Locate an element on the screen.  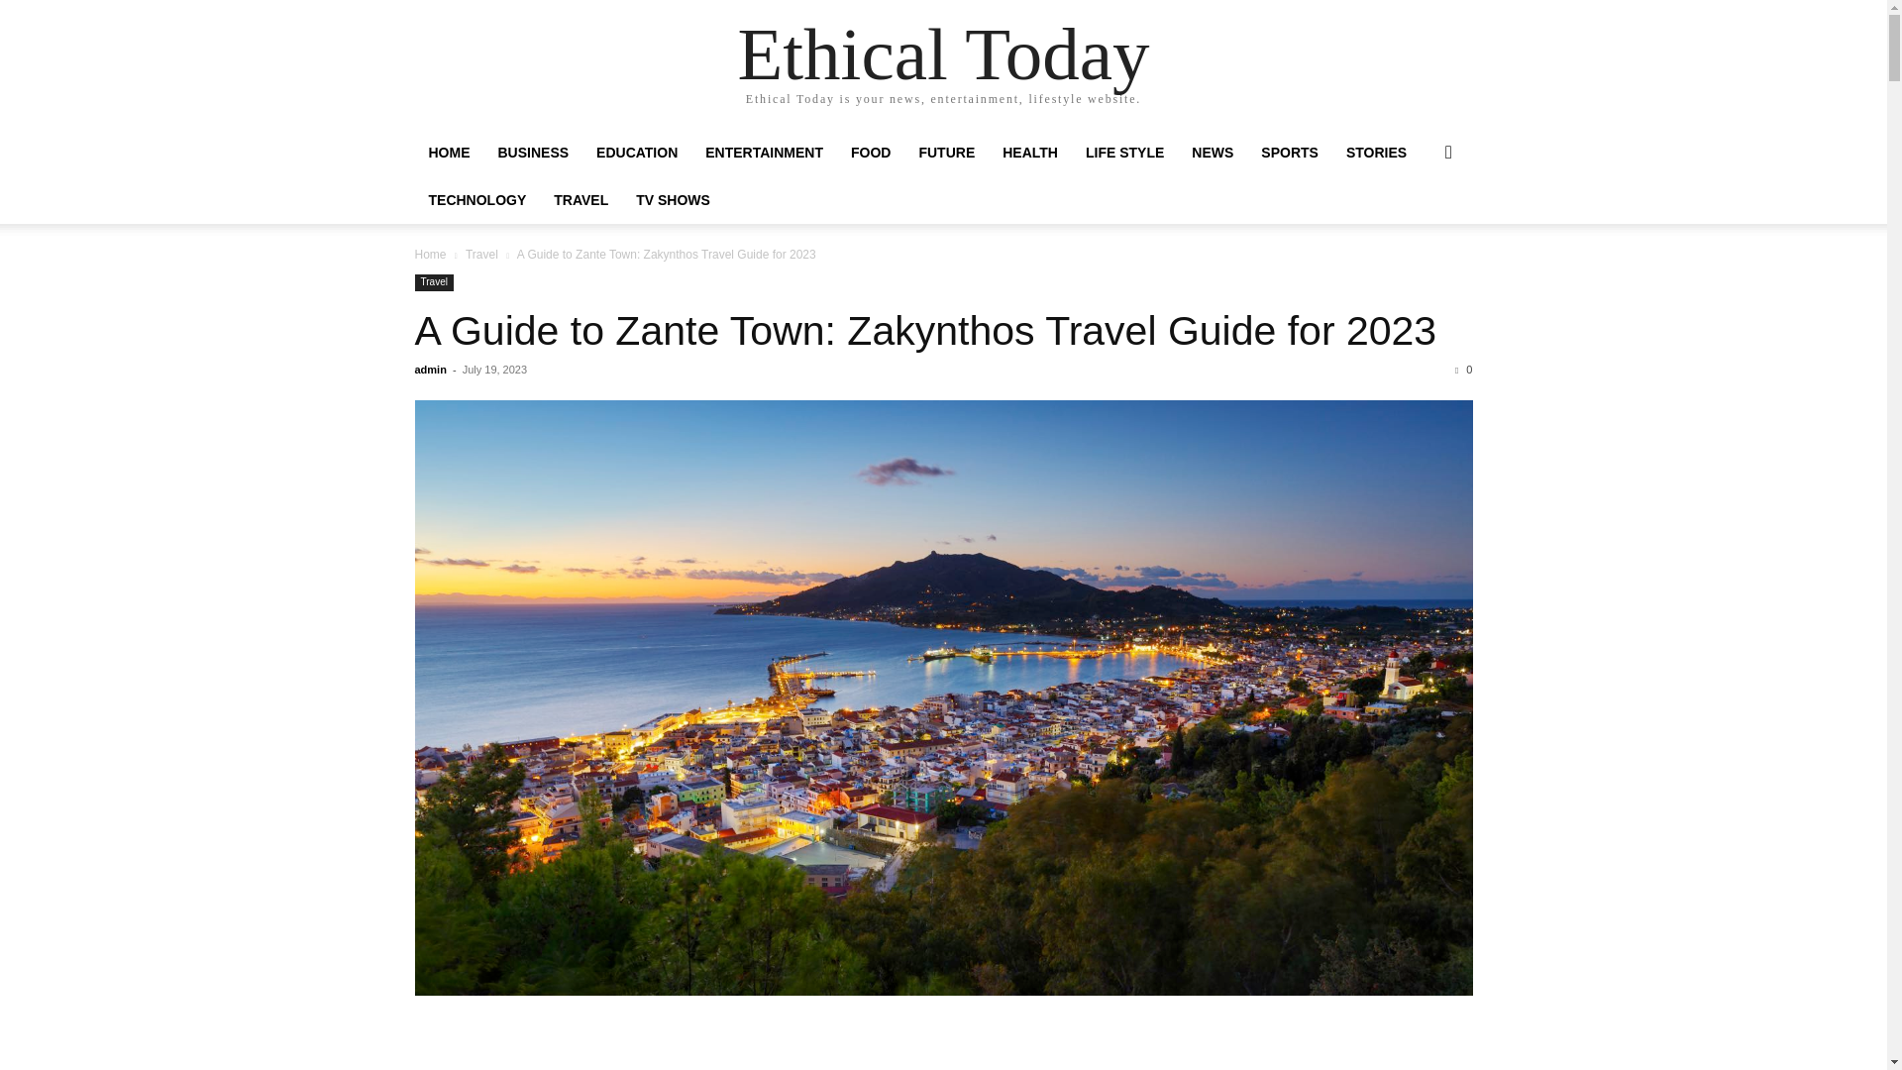
SPORTS is located at coordinates (1290, 153).